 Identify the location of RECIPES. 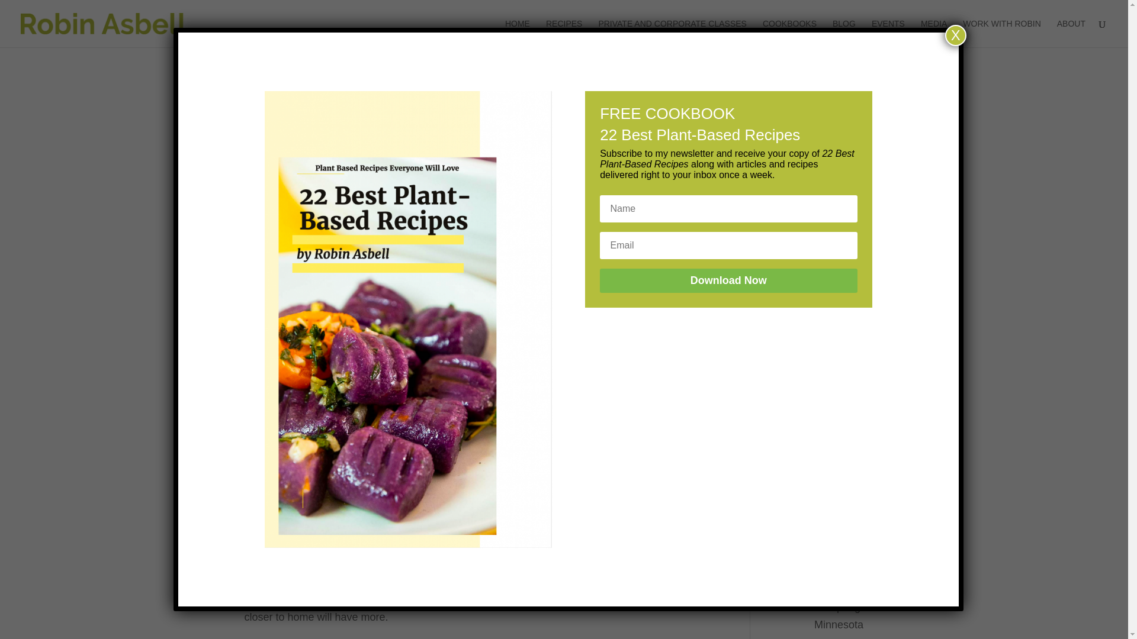
(564, 33).